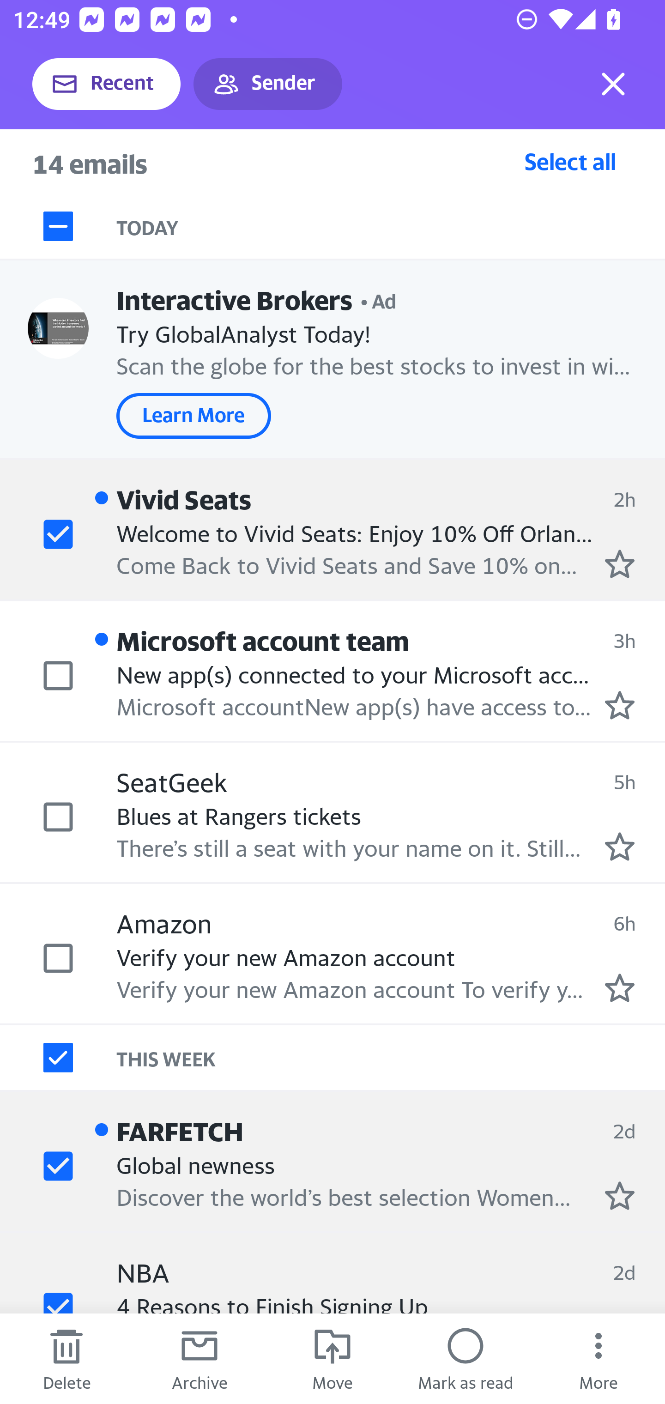 The height and width of the screenshot is (1404, 665). Describe the element at coordinates (620, 846) in the screenshot. I see `Mark as starred.` at that location.